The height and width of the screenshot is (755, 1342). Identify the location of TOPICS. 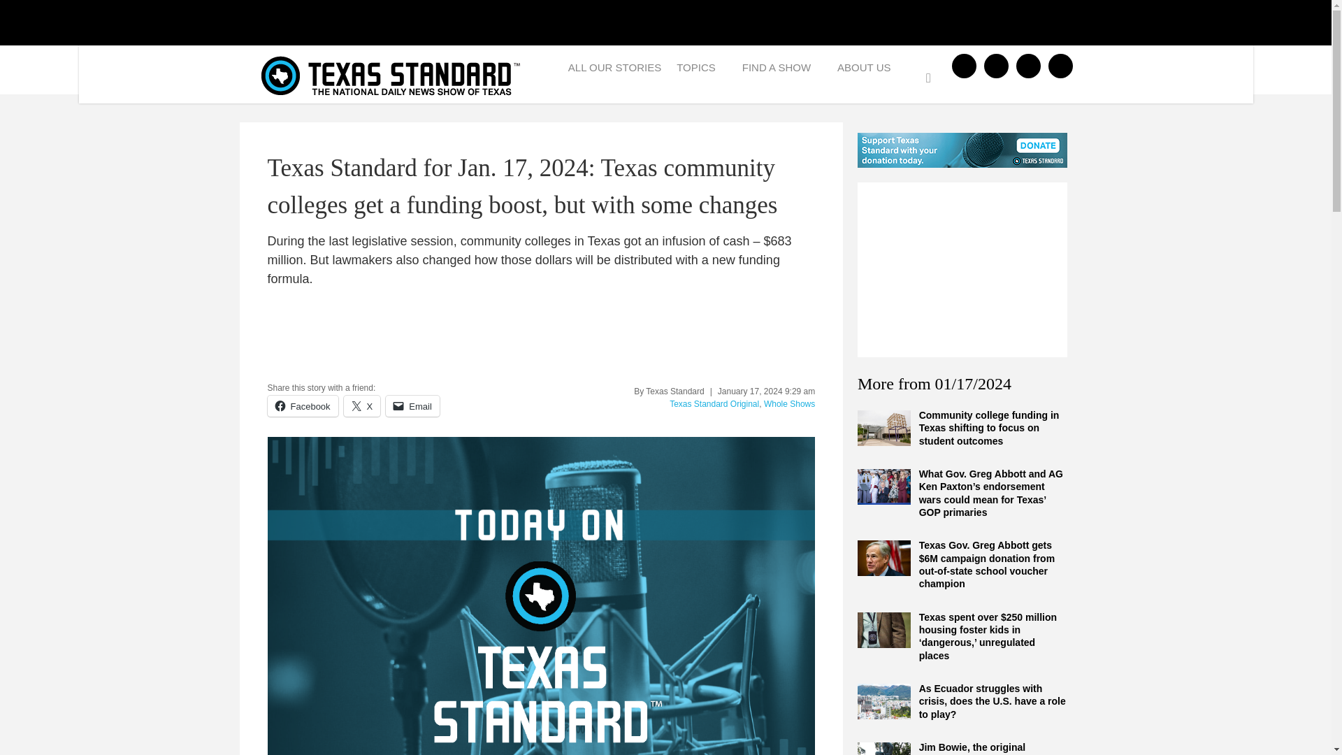
(702, 71).